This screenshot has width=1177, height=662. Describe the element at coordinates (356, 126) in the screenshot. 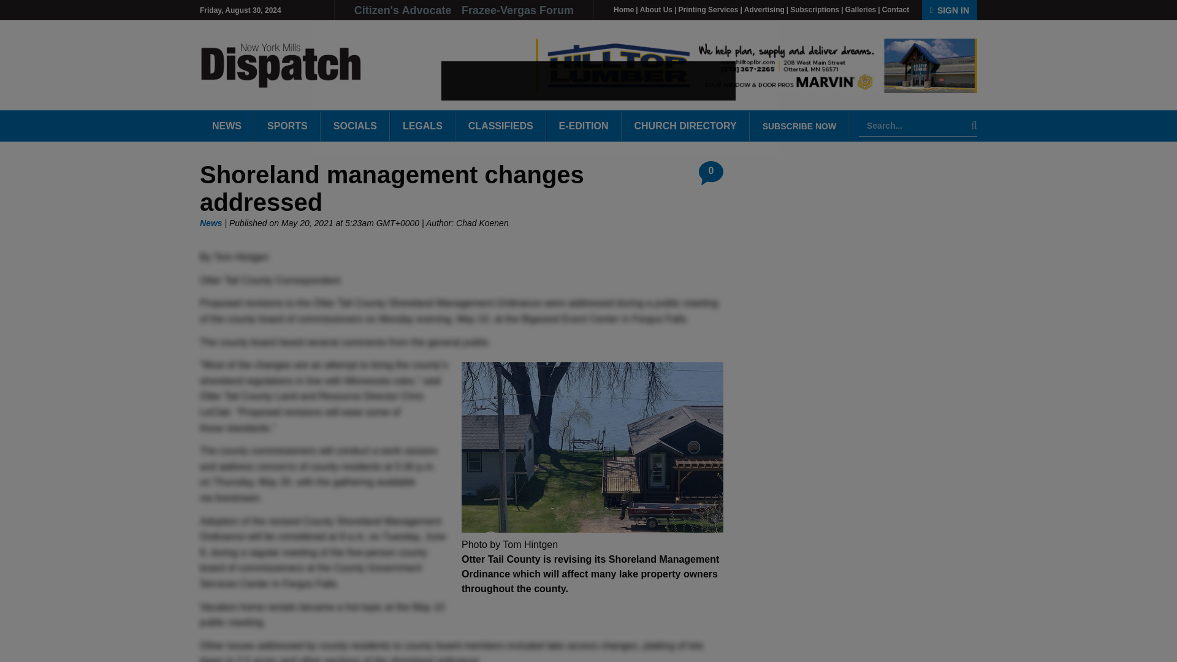

I see `SOCIALS` at that location.